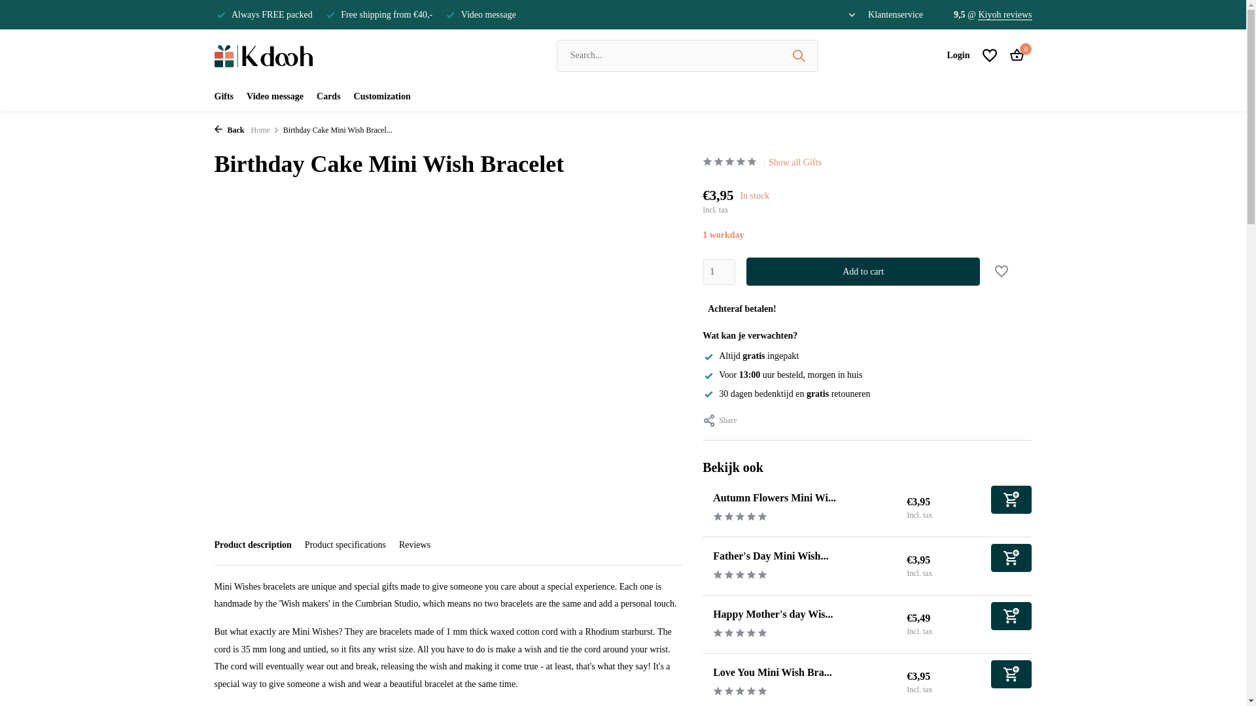 Image resolution: width=1256 pixels, height=706 pixels. What do you see at coordinates (989, 56) in the screenshot?
I see `Wishlist` at bounding box center [989, 56].